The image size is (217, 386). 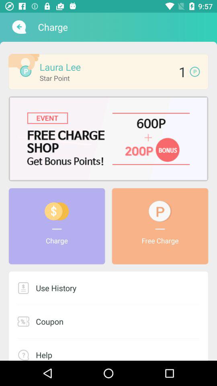 What do you see at coordinates (18, 27) in the screenshot?
I see `go to back` at bounding box center [18, 27].